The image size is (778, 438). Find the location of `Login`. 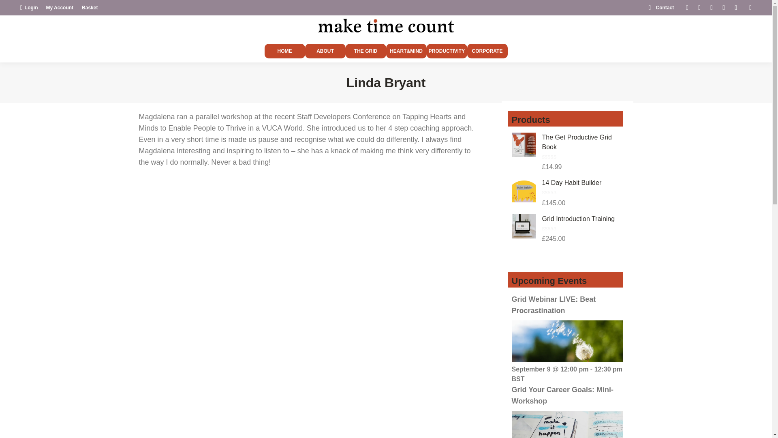

Login is located at coordinates (29, 7).